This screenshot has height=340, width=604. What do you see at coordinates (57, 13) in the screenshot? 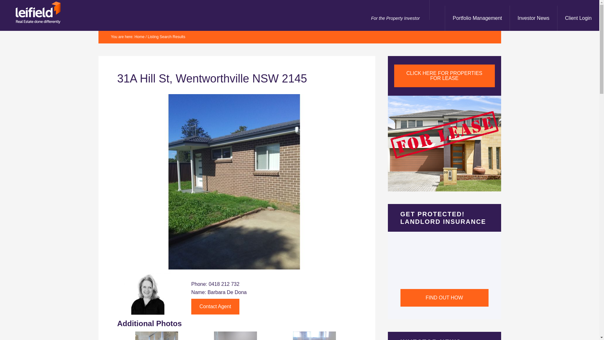
I see `Leifield` at bounding box center [57, 13].